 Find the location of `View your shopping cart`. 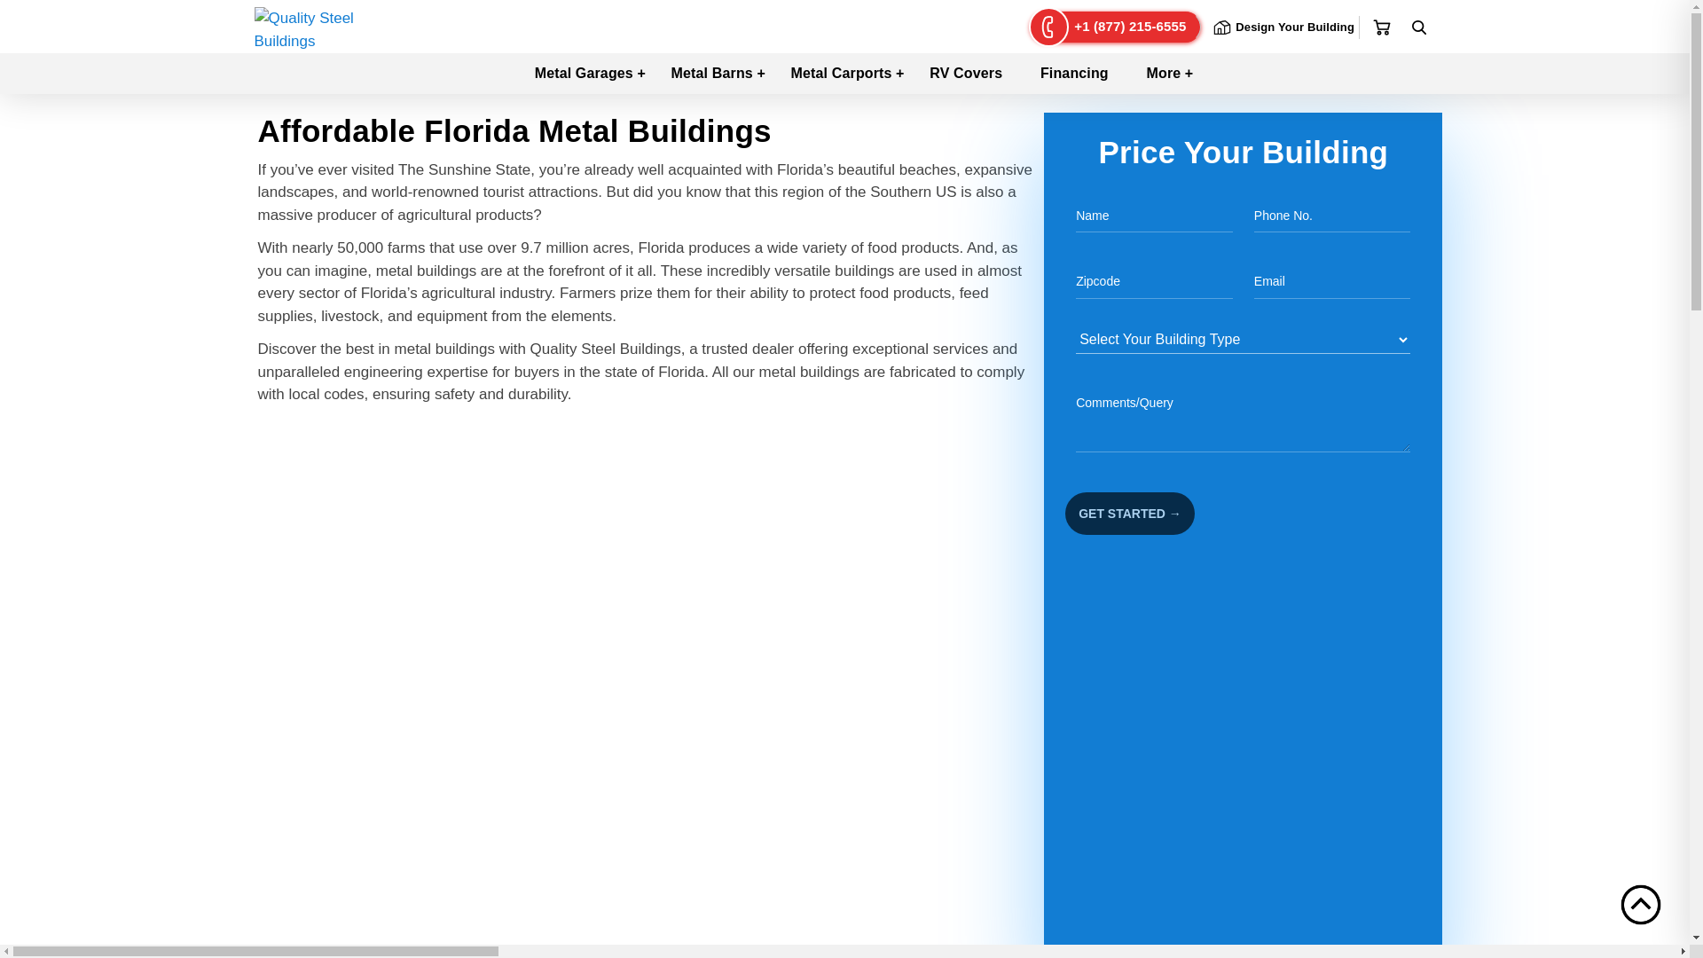

View your shopping cart is located at coordinates (1382, 27).